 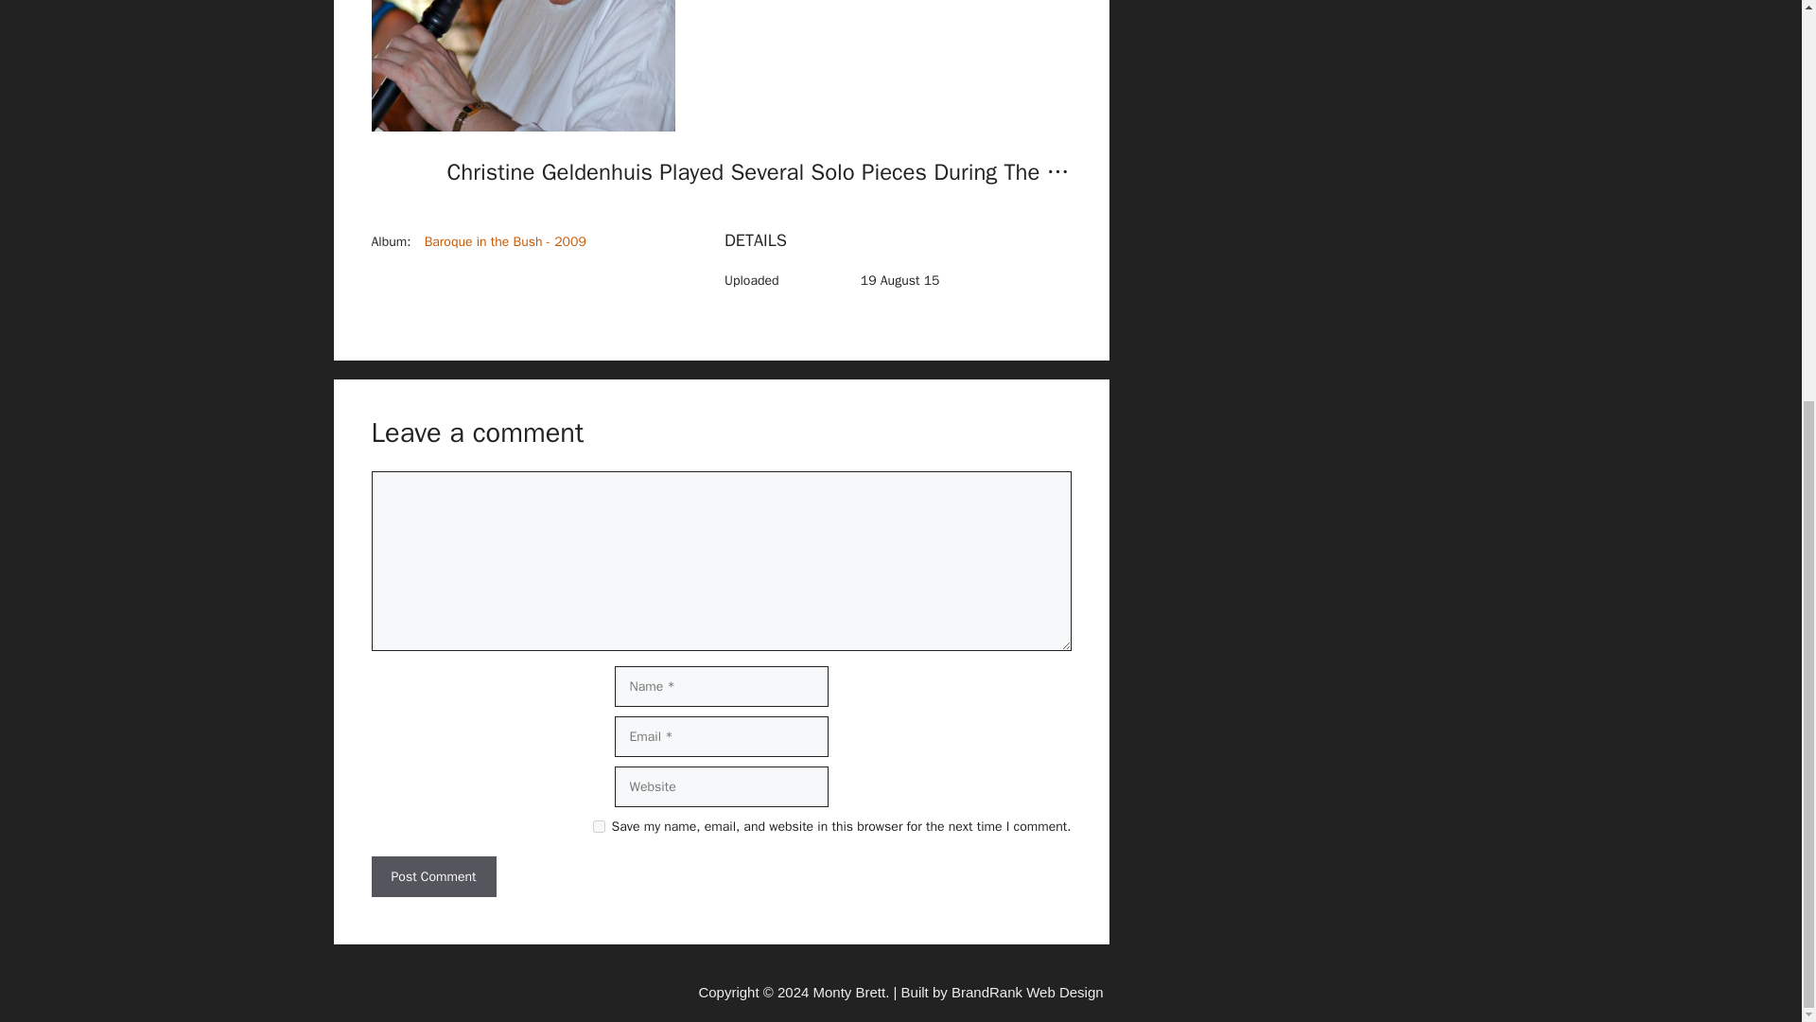 What do you see at coordinates (433, 876) in the screenshot?
I see `Post Comment` at bounding box center [433, 876].